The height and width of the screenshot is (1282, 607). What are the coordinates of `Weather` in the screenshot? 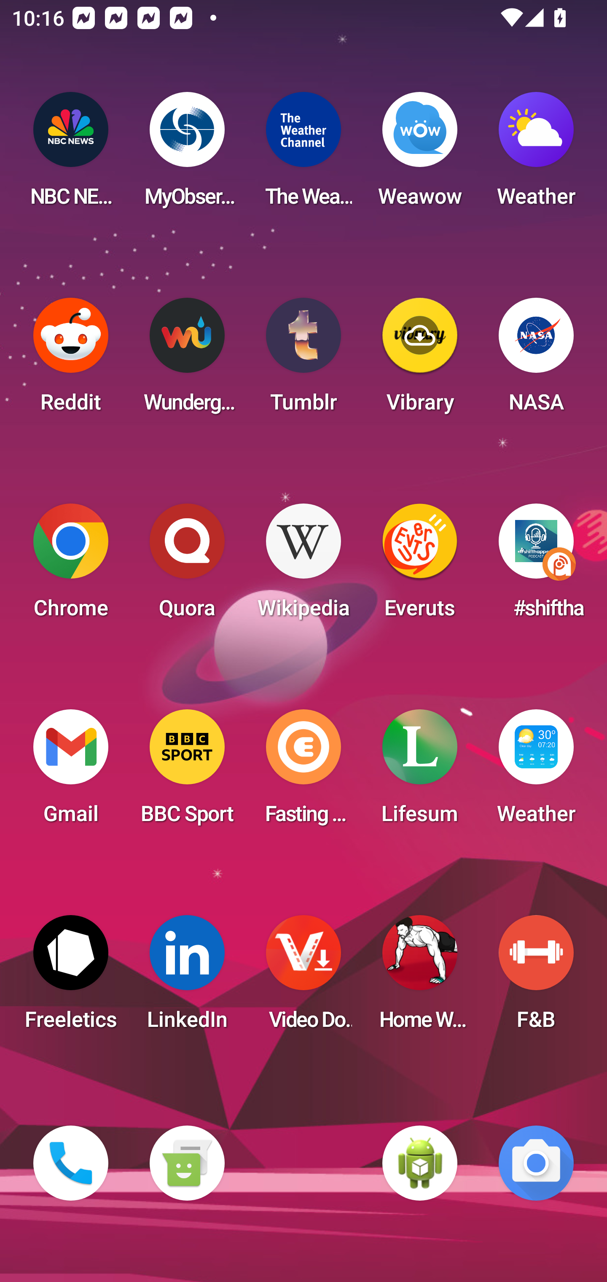 It's located at (536, 154).